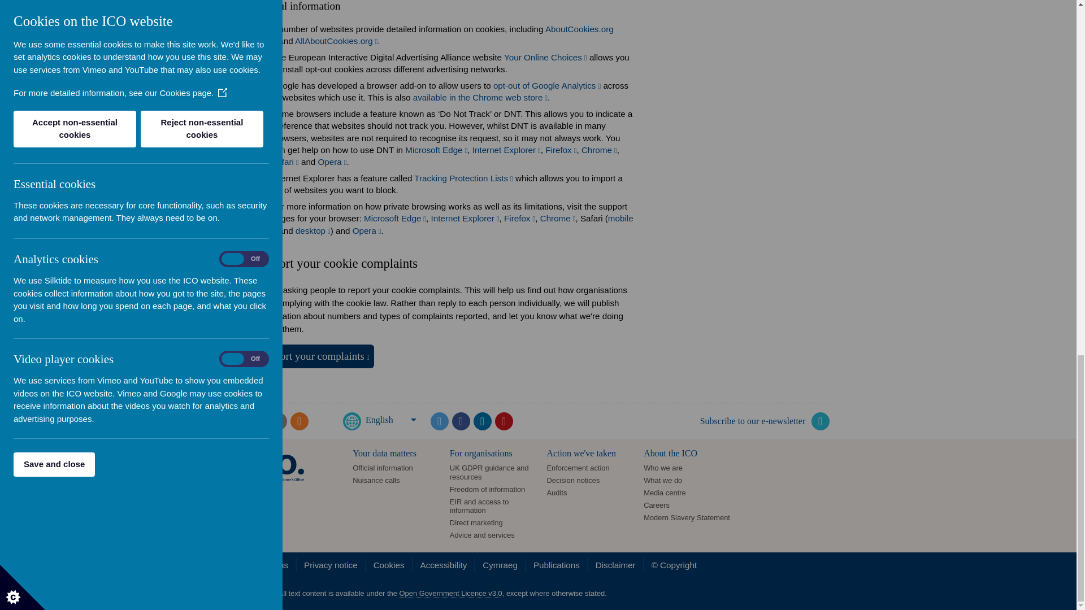  I want to click on available in the Chrome web store, so click(480, 97).